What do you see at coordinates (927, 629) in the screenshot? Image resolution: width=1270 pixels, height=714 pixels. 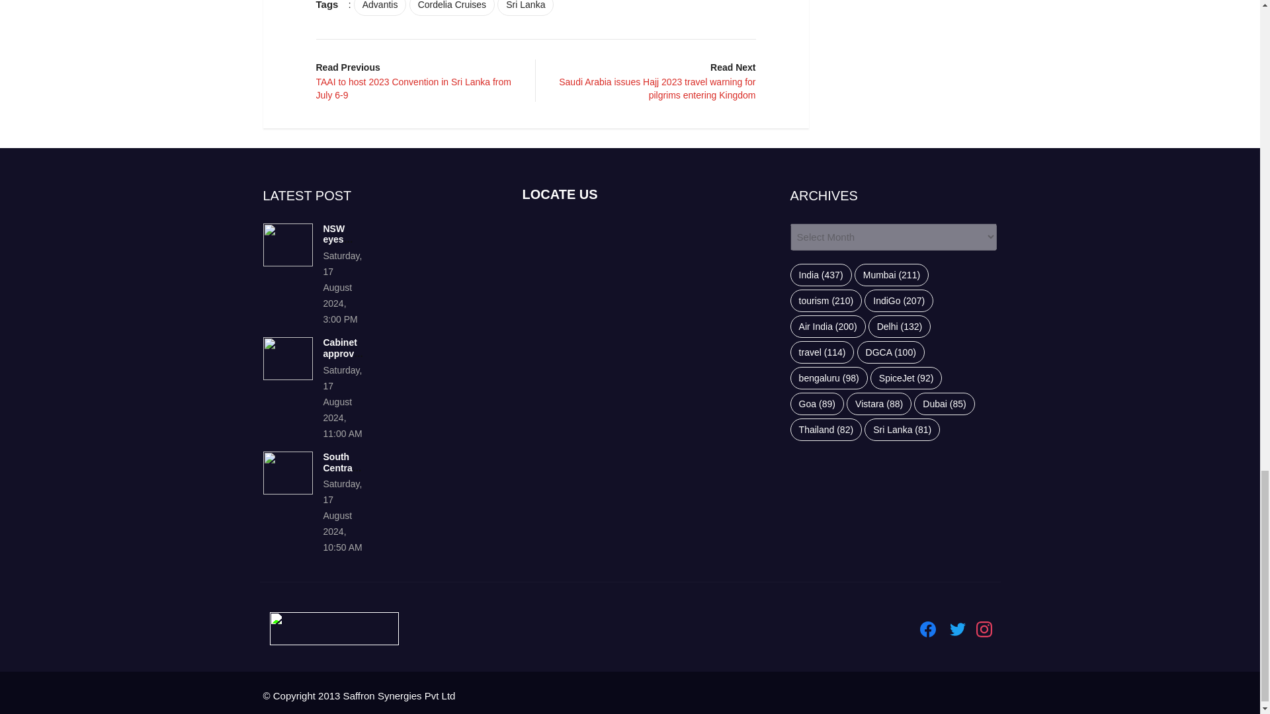 I see `Facebook` at bounding box center [927, 629].